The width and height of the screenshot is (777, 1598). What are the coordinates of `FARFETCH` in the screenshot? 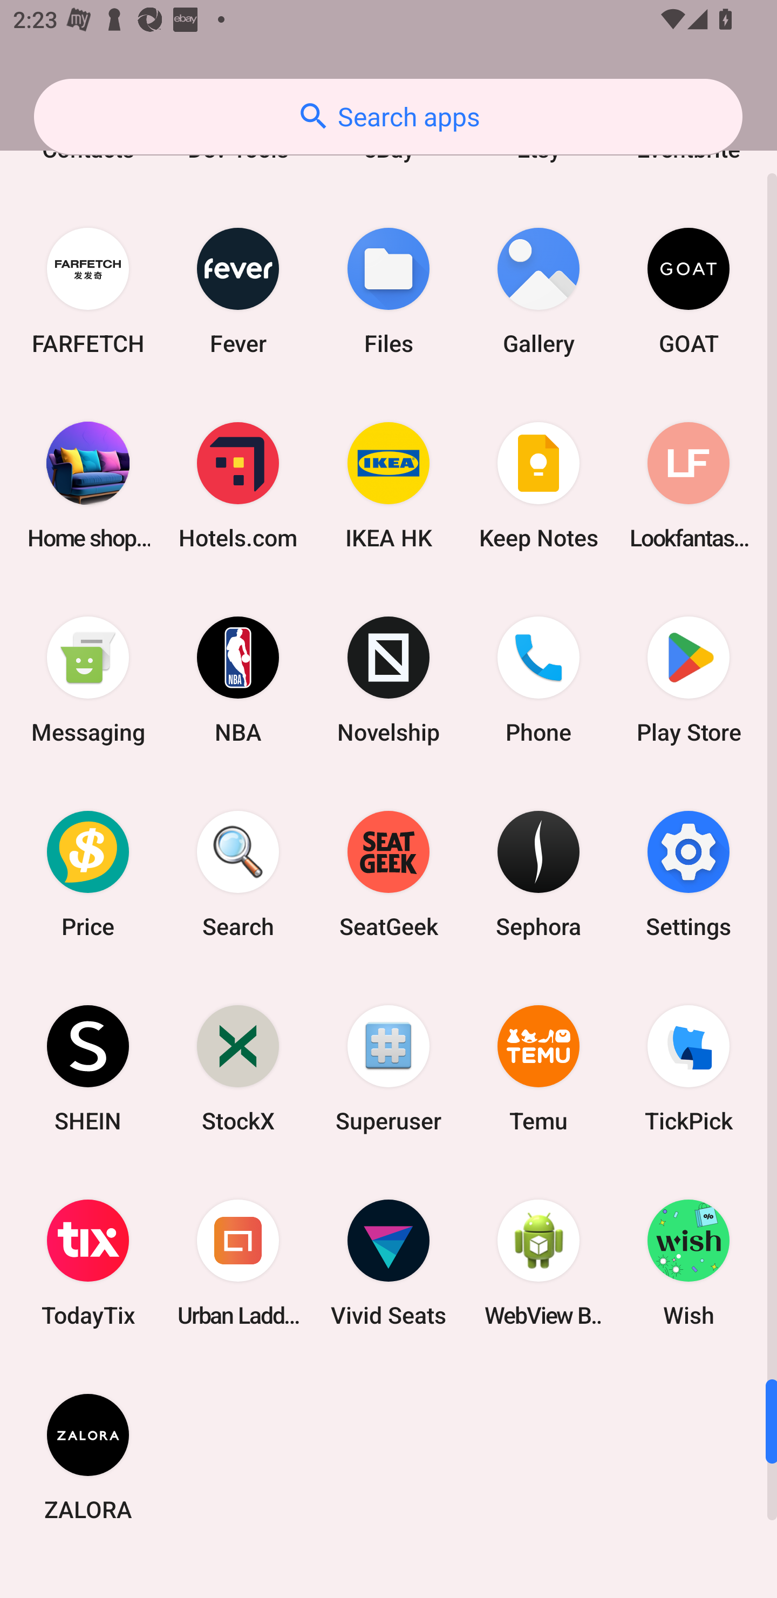 It's located at (88, 290).